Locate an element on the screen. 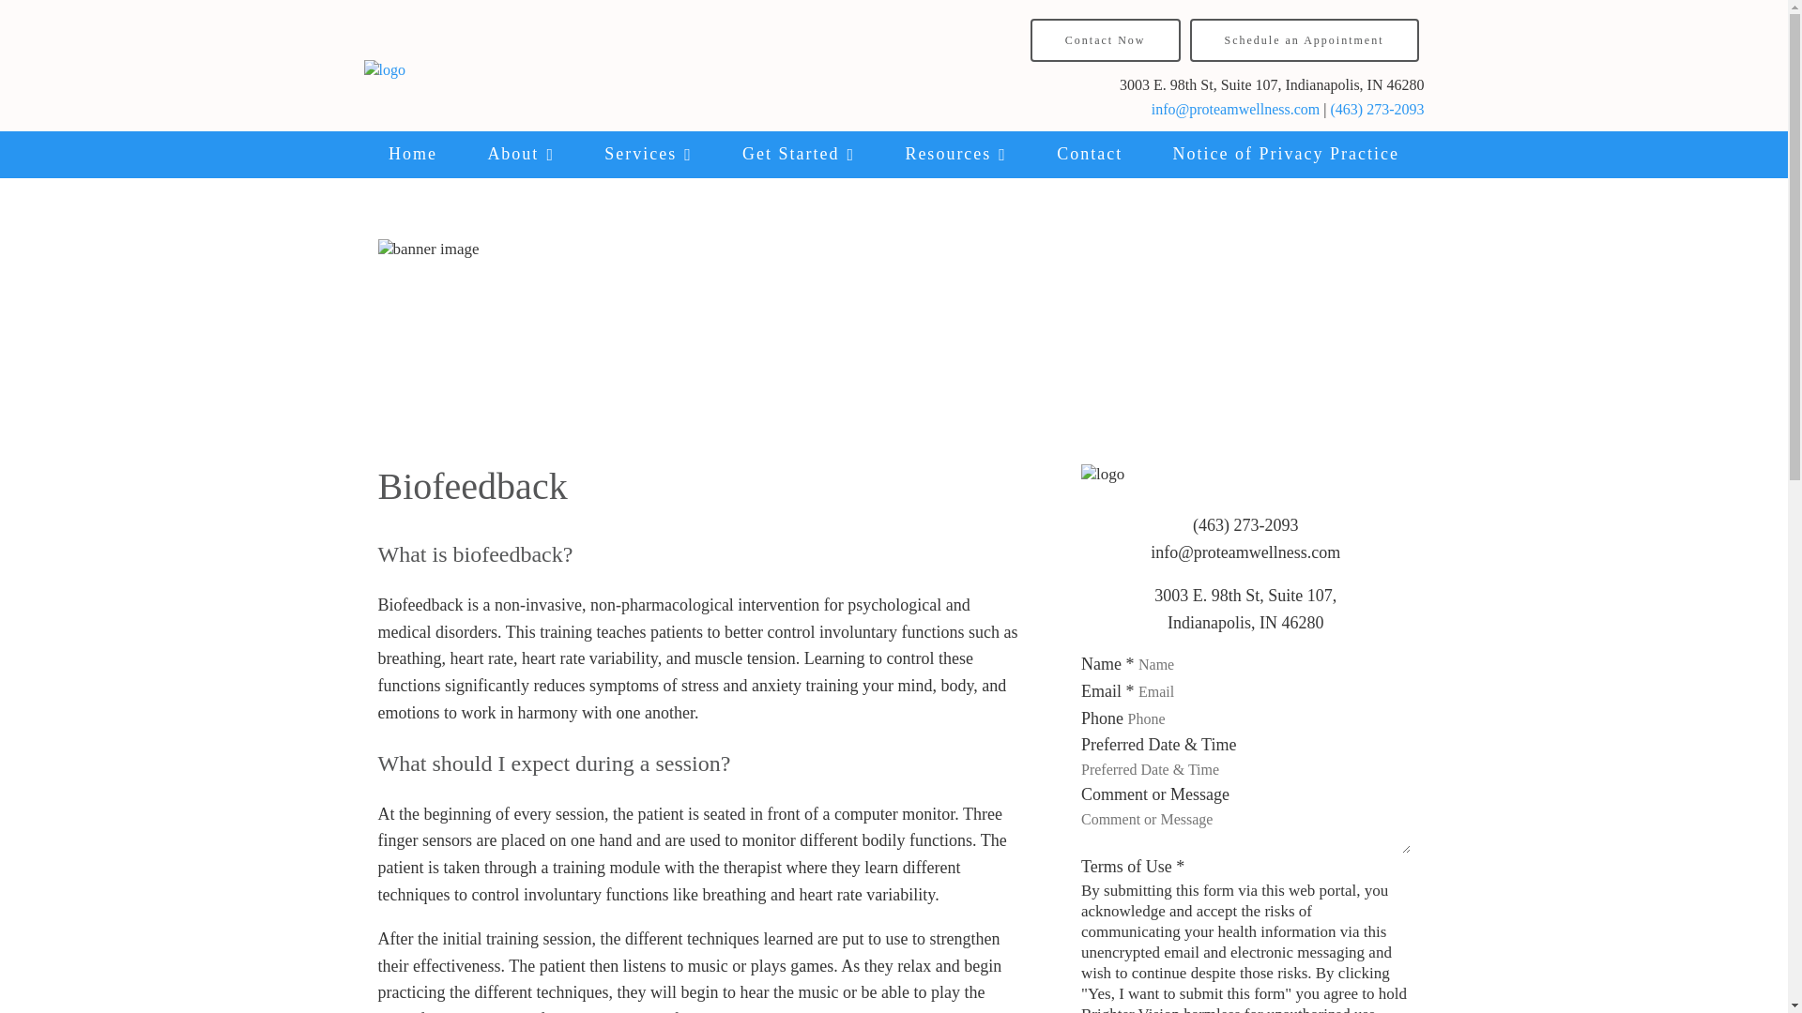 The width and height of the screenshot is (1802, 1013). Contact is located at coordinates (1091, 155).